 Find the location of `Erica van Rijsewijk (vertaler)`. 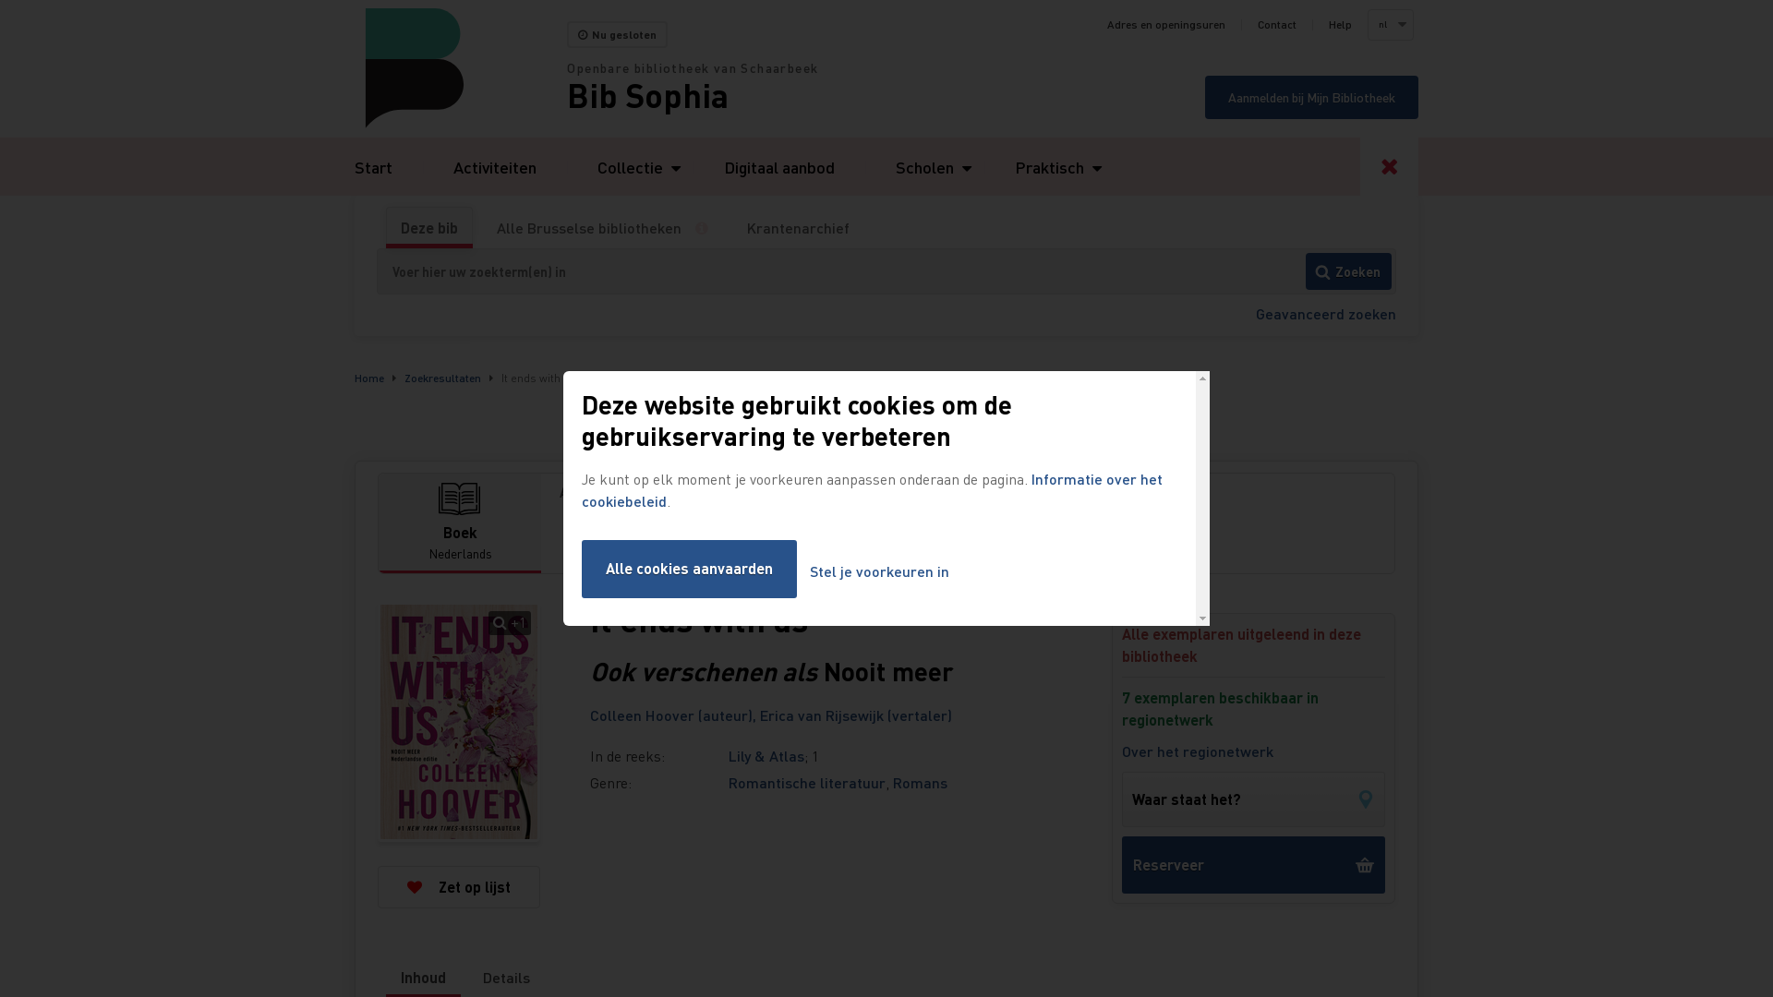

Erica van Rijsewijk (vertaler) is located at coordinates (856, 715).